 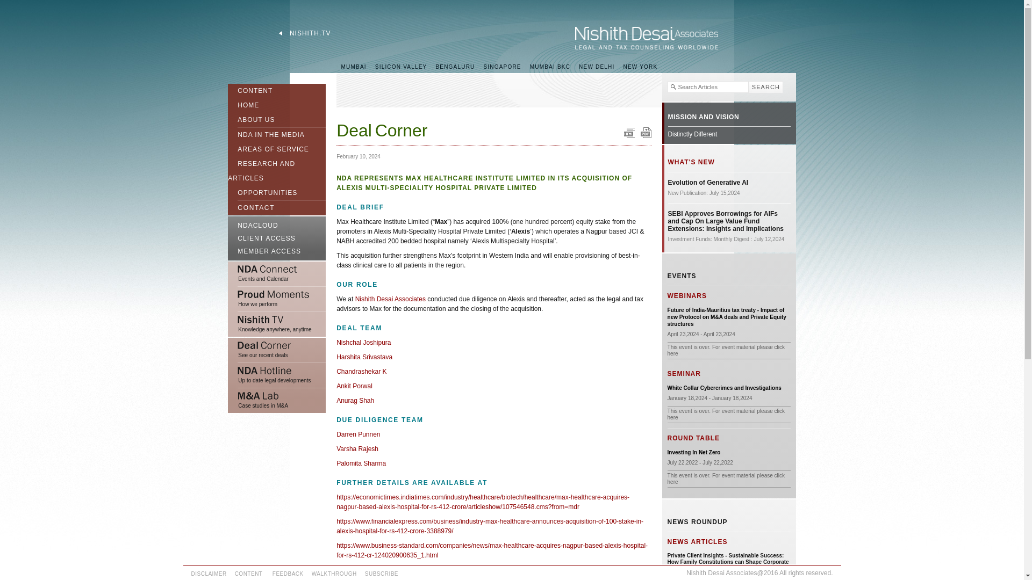 I want to click on OPPORTUNITIES, so click(x=262, y=194).